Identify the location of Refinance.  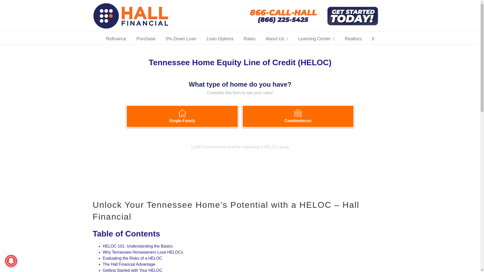
(116, 38).